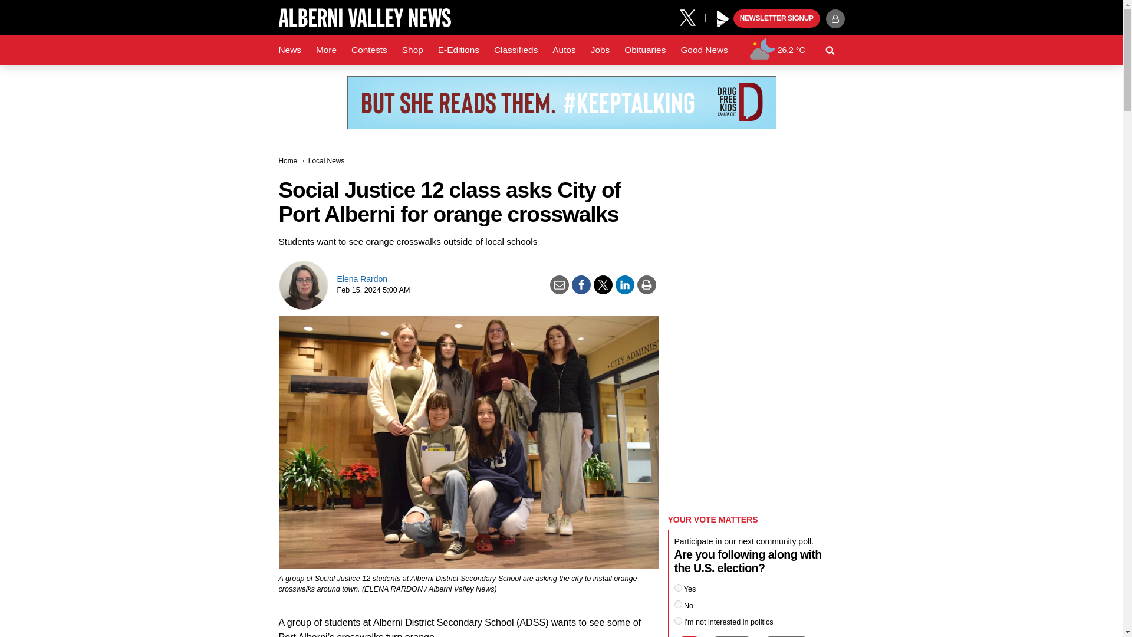 The width and height of the screenshot is (1132, 637). I want to click on 238, so click(678, 587).